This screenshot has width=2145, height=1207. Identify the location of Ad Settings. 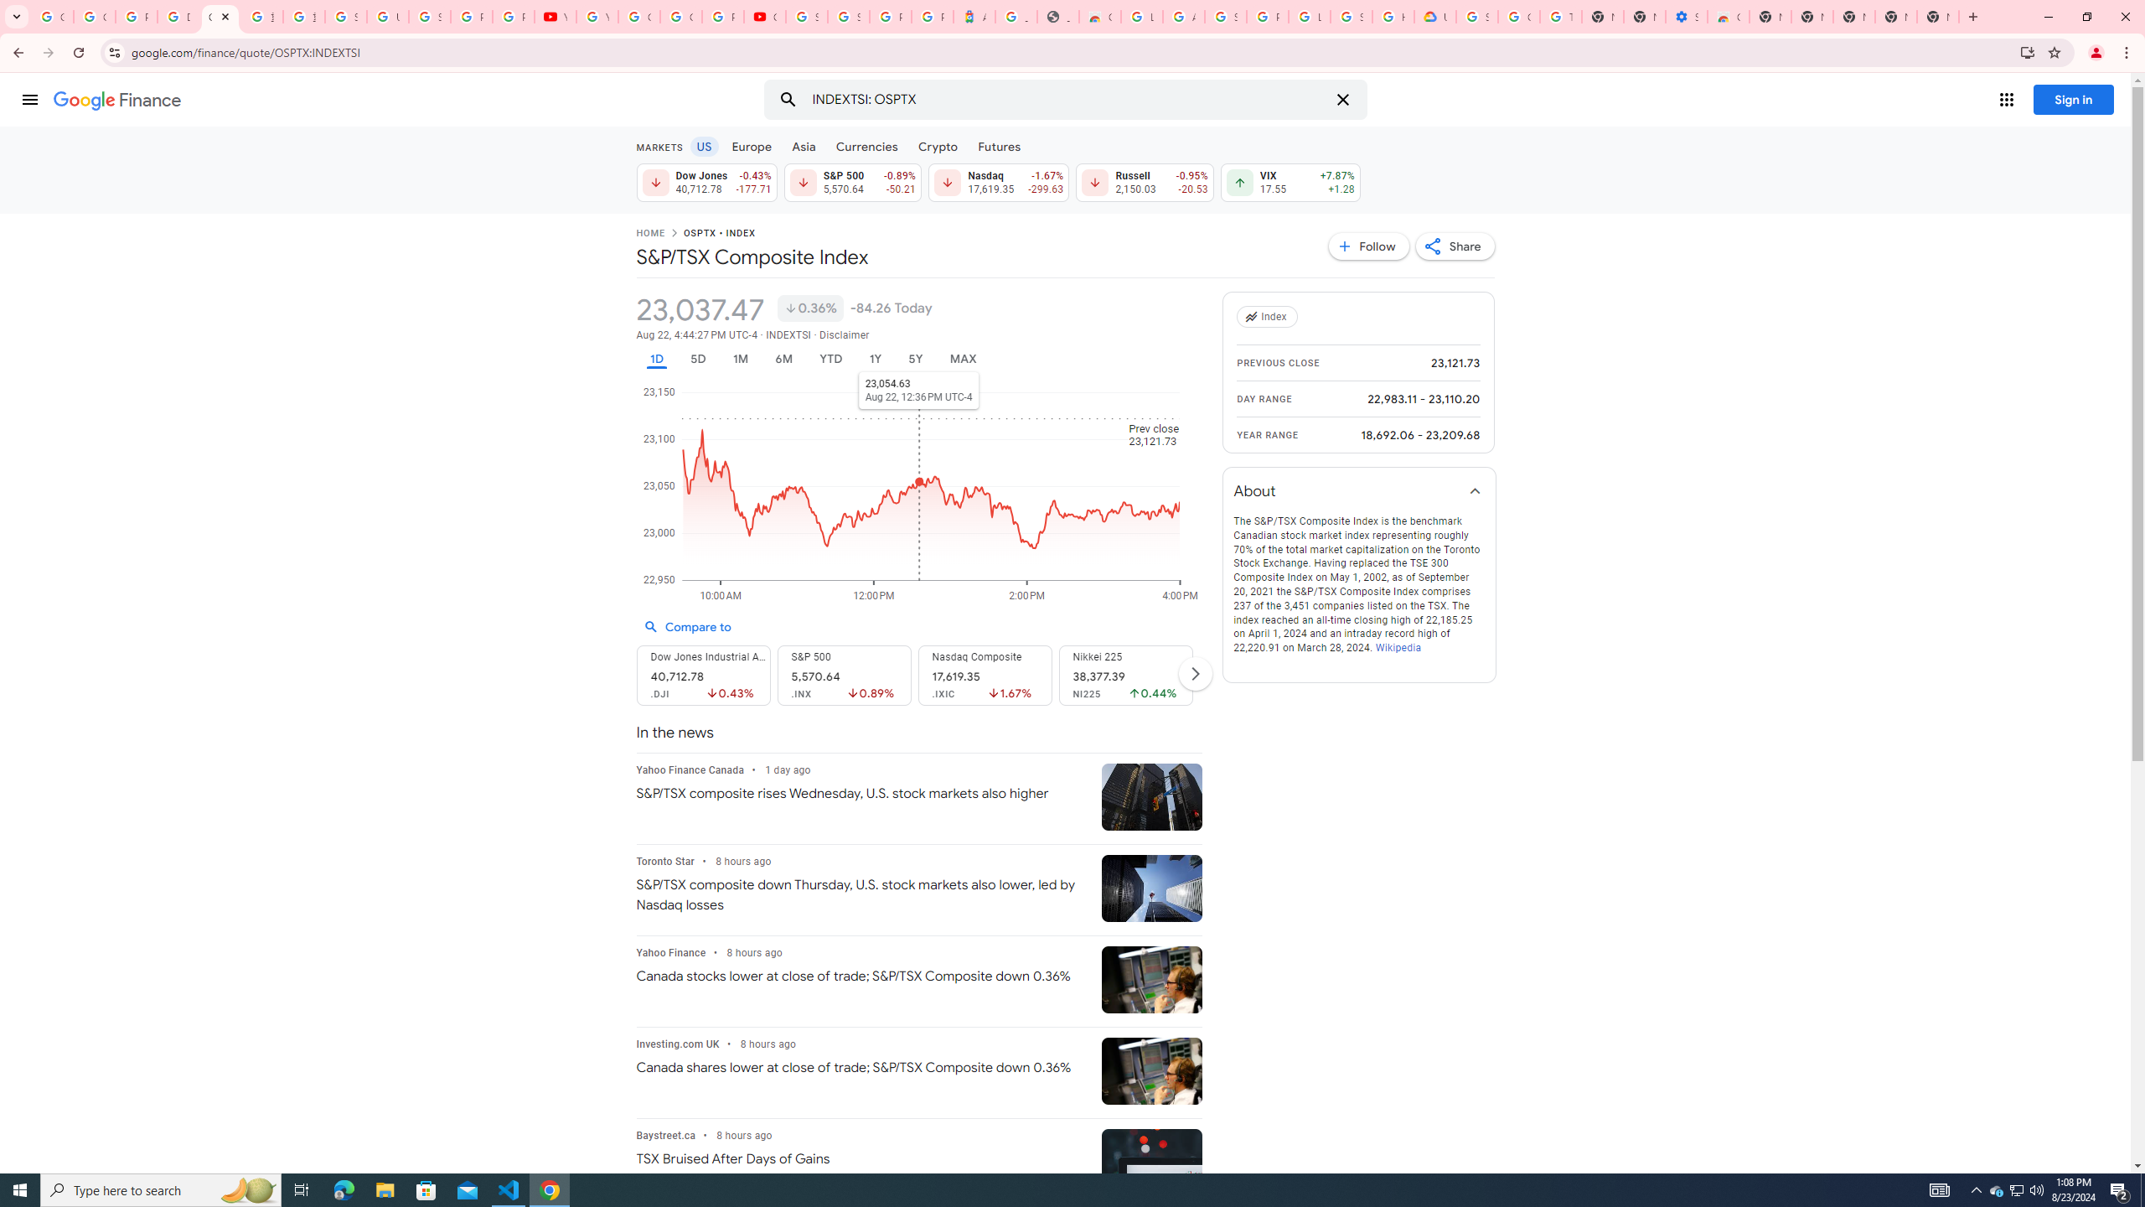
(1183, 17).